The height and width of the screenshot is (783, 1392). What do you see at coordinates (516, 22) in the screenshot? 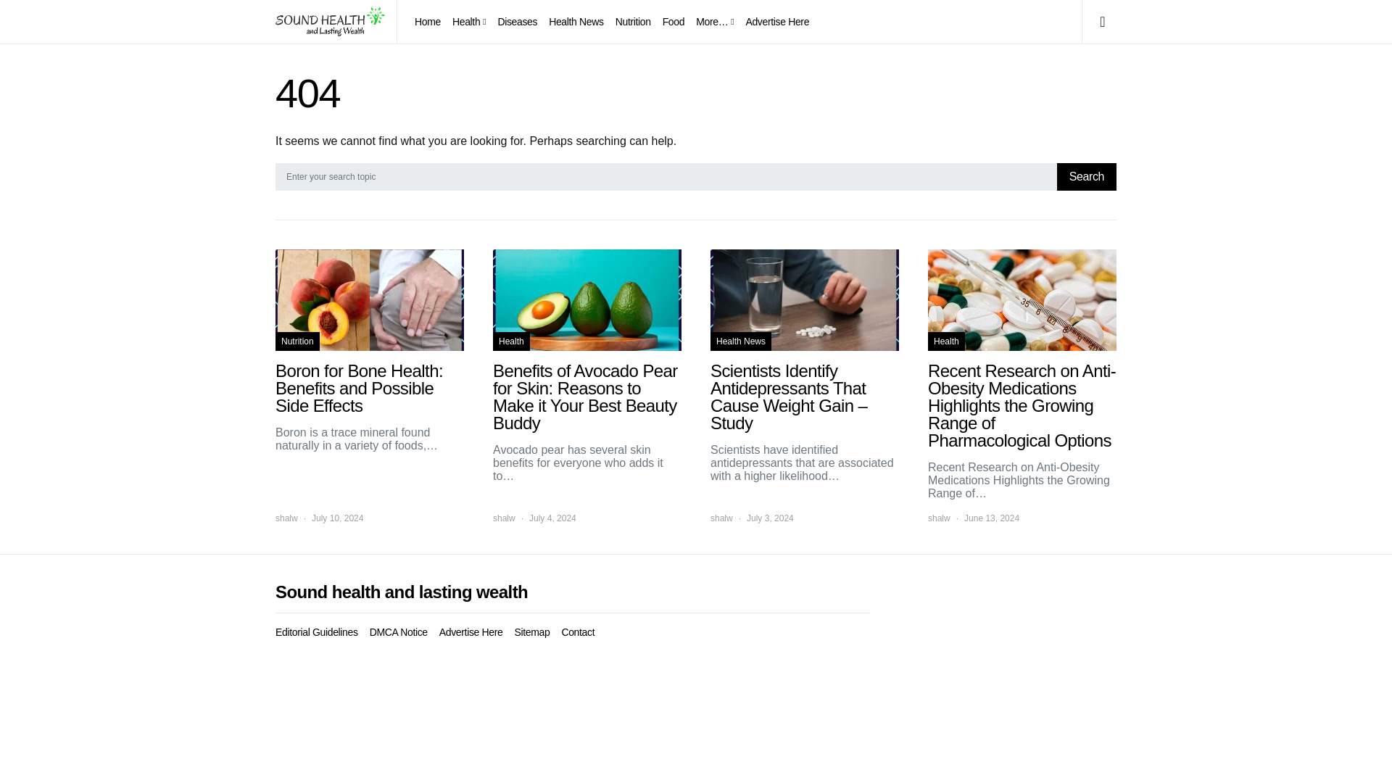
I see `Diseases` at bounding box center [516, 22].